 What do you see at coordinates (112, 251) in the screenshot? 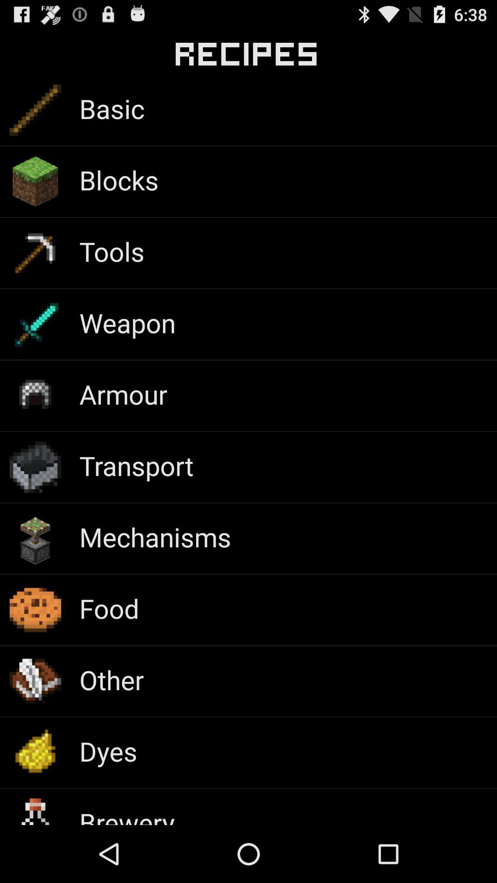
I see `open the app below the blocks app` at bounding box center [112, 251].